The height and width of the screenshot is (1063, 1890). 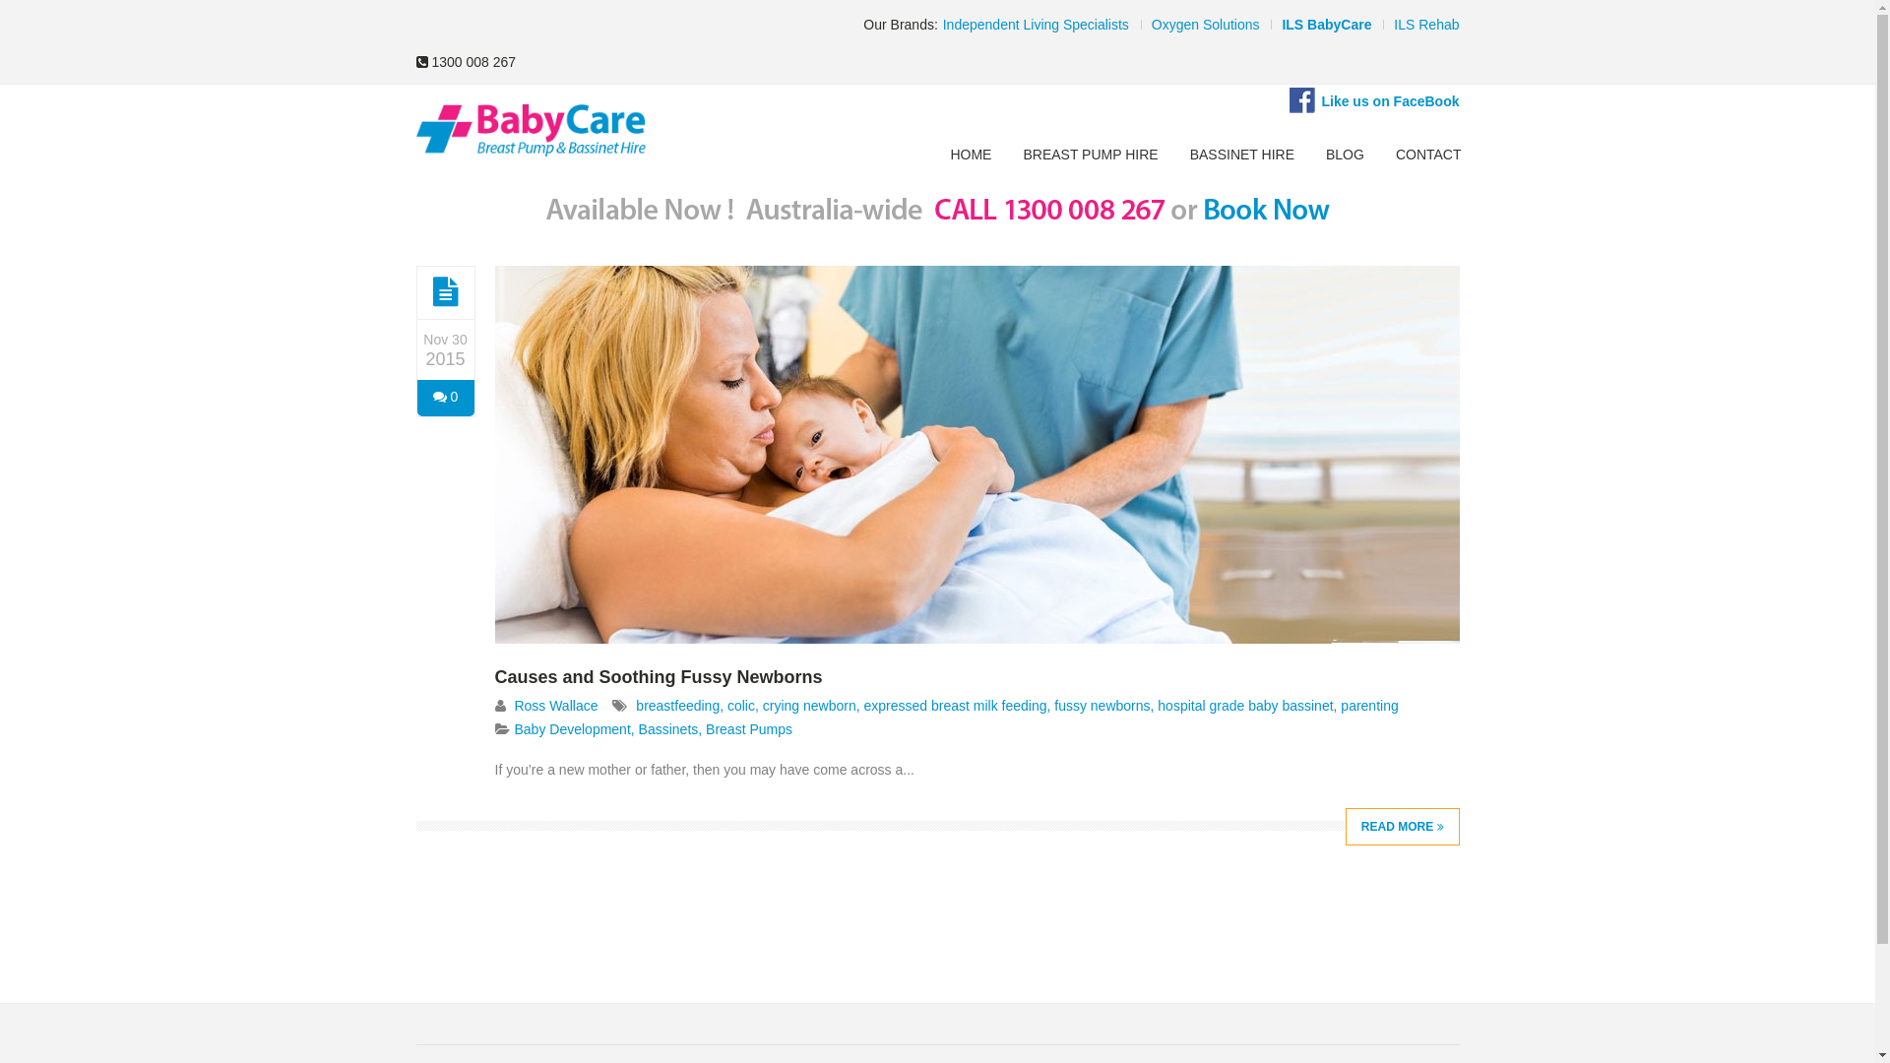 I want to click on fussy newborns, so click(x=1102, y=706).